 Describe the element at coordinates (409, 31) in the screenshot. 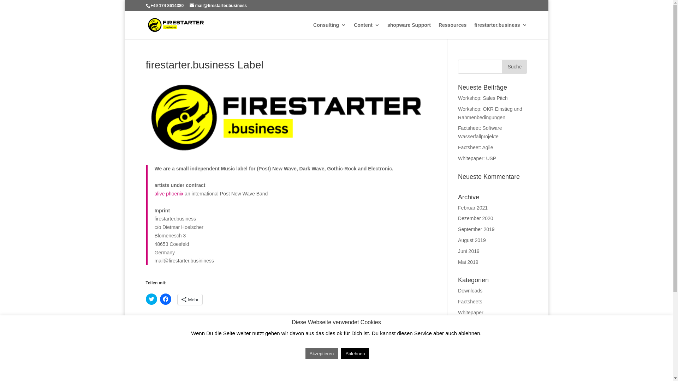

I see `shopware Support` at that location.